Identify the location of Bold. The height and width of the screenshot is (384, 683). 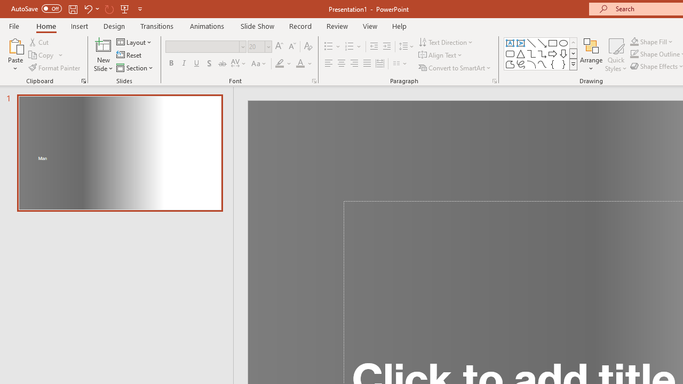
(171, 64).